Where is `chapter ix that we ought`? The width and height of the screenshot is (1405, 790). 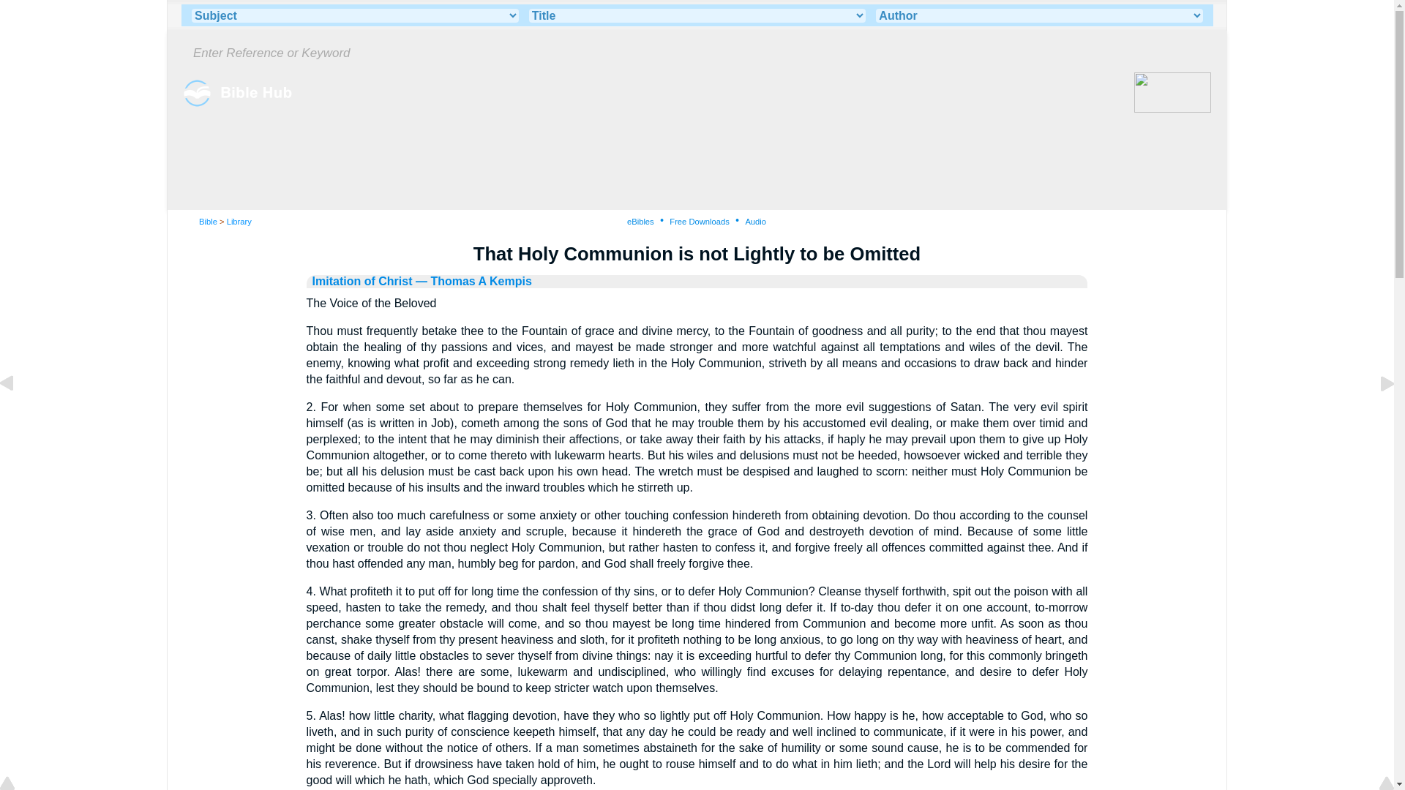
chapter ix that we ought is located at coordinates (18, 415).